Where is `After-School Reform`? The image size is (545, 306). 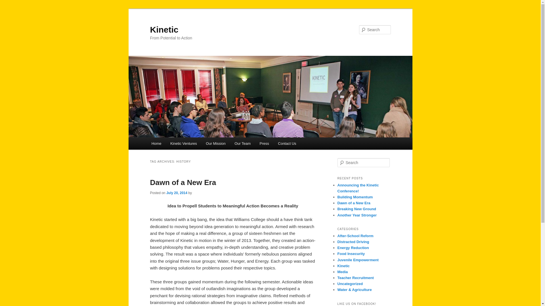 After-School Reform is located at coordinates (355, 236).